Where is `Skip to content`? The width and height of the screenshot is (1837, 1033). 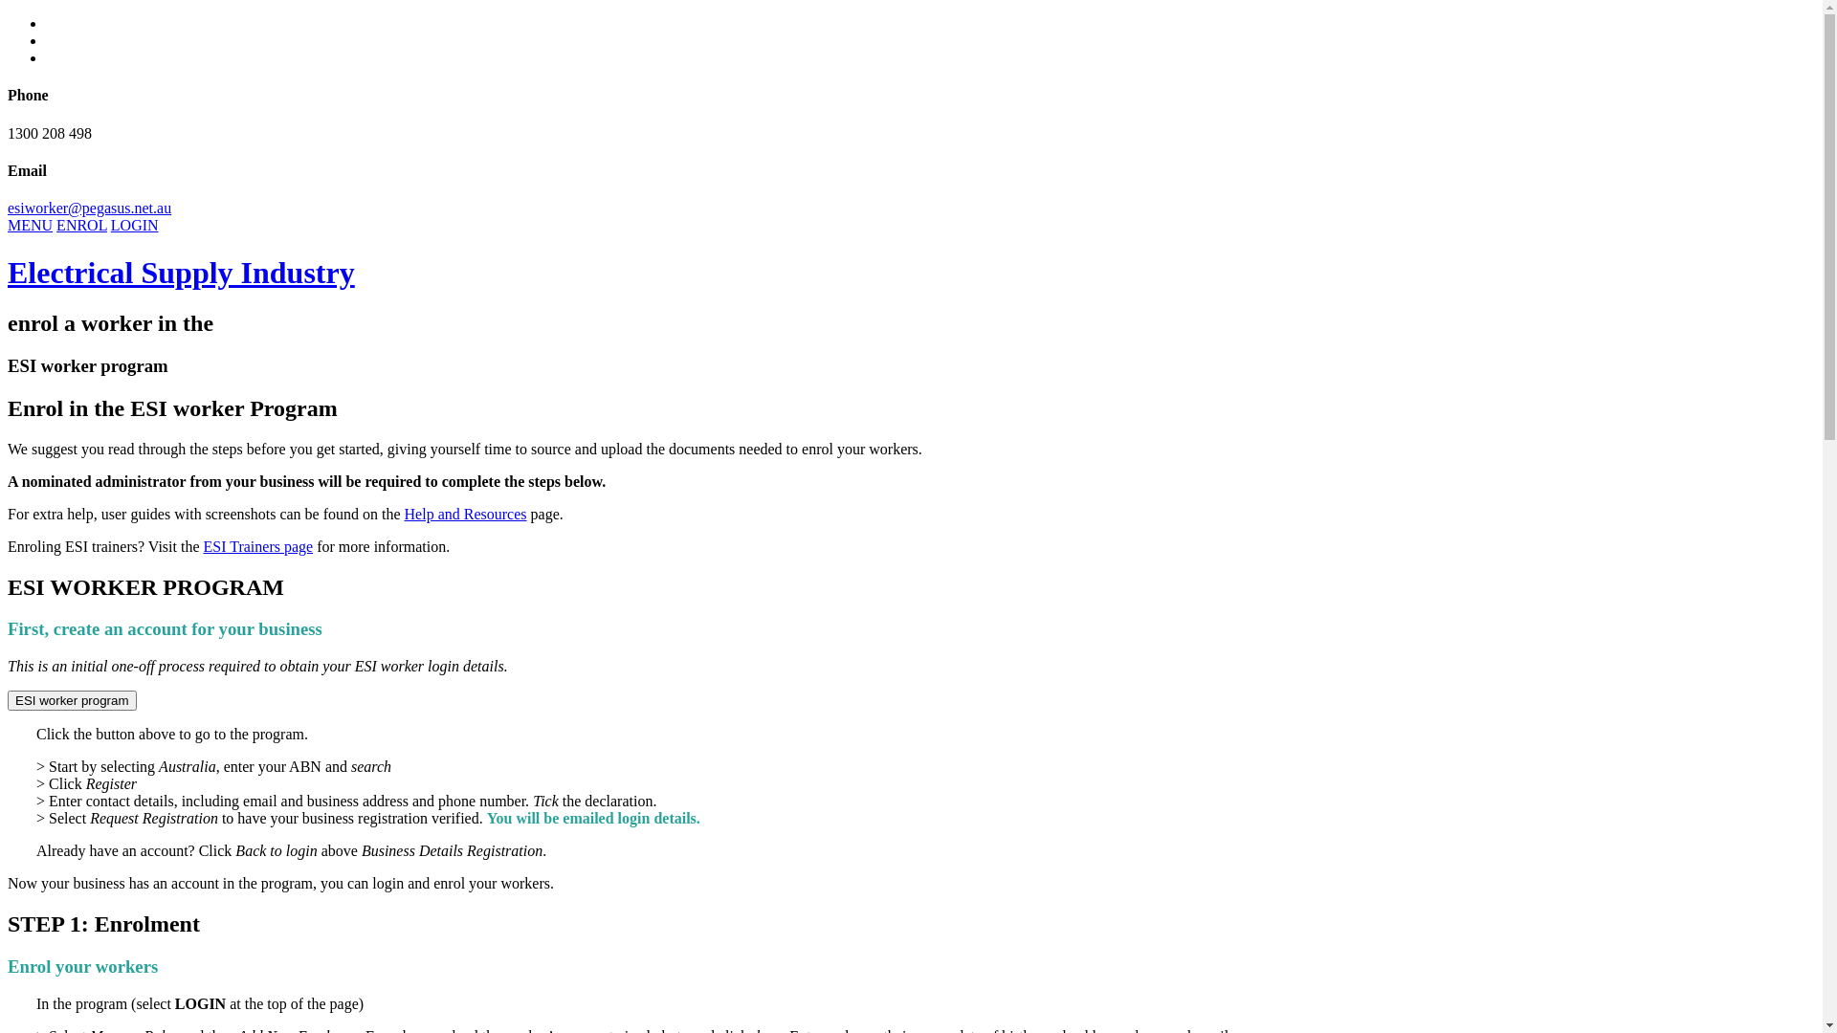
Skip to content is located at coordinates (8, 216).